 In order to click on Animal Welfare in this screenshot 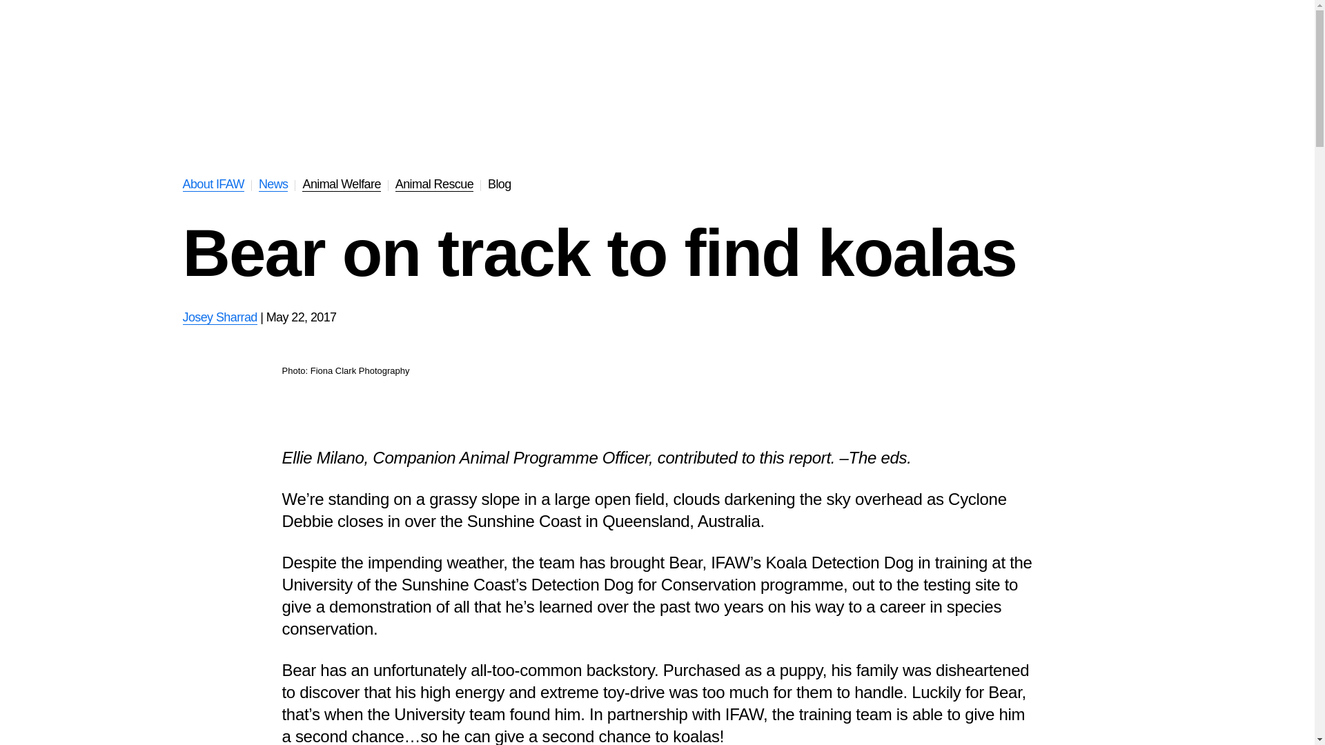, I will do `click(341, 184)`.